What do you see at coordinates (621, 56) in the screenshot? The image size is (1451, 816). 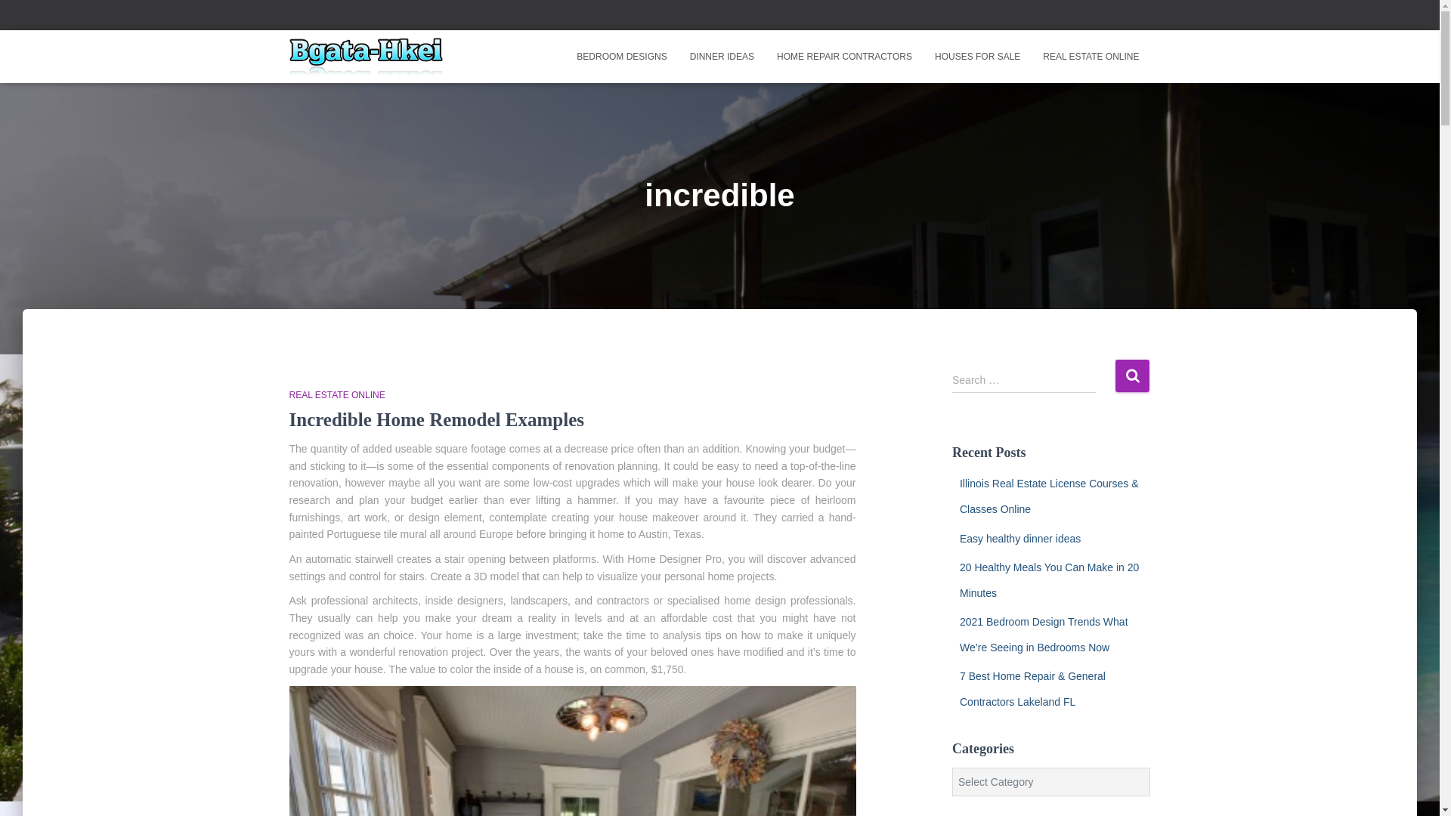 I see `Bedroom Designs` at bounding box center [621, 56].